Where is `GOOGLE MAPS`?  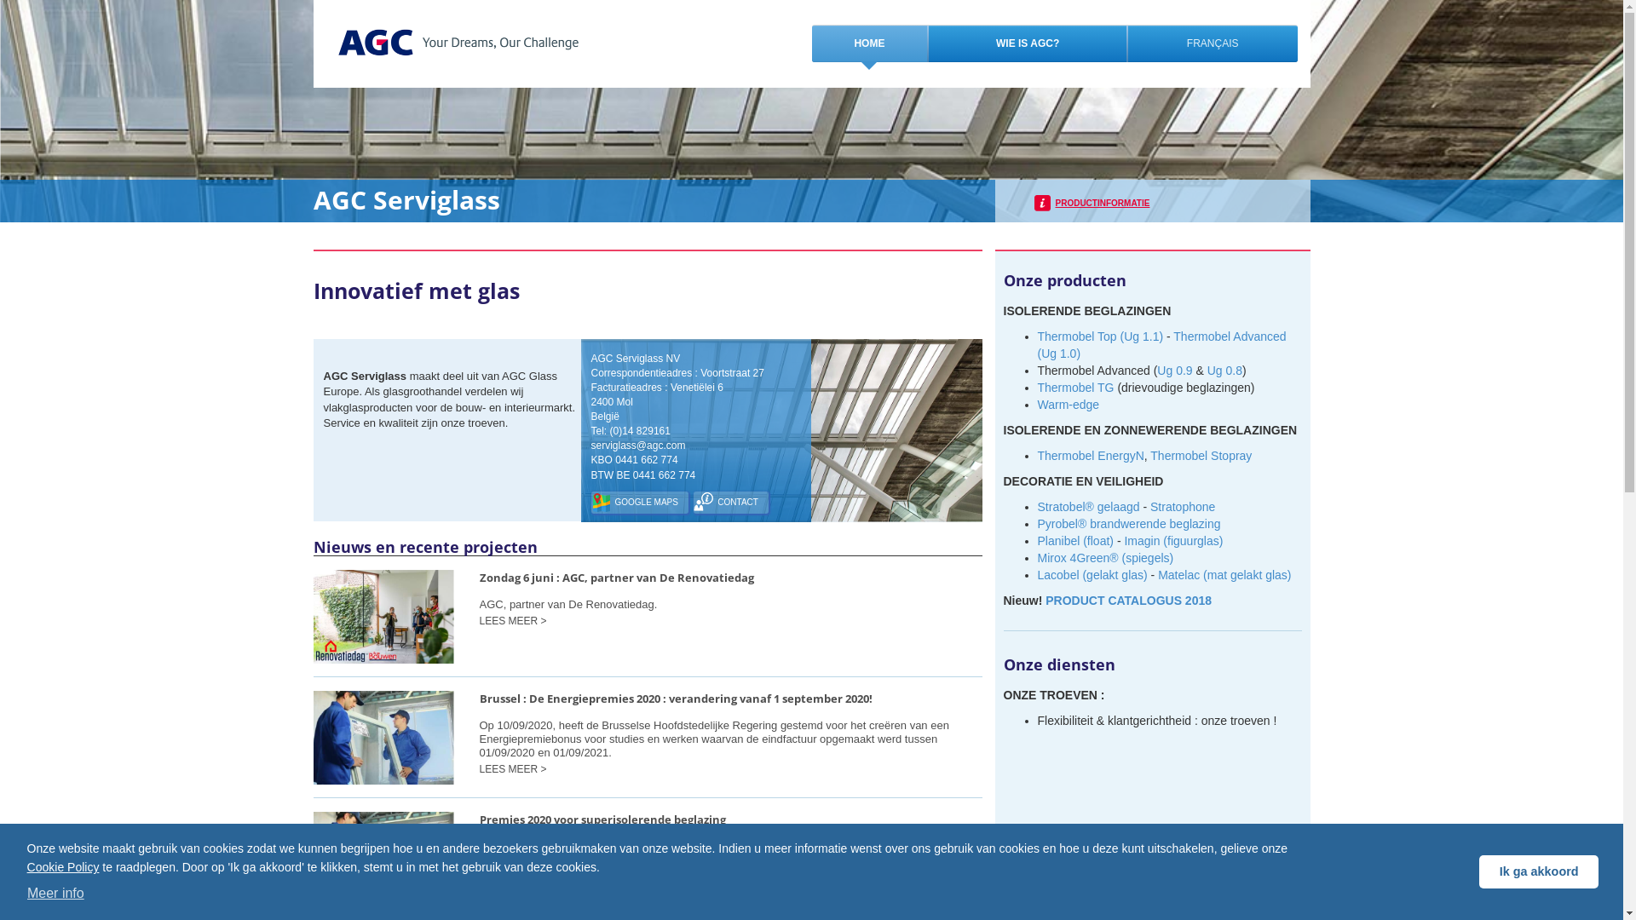
GOOGLE MAPS is located at coordinates (640, 503).